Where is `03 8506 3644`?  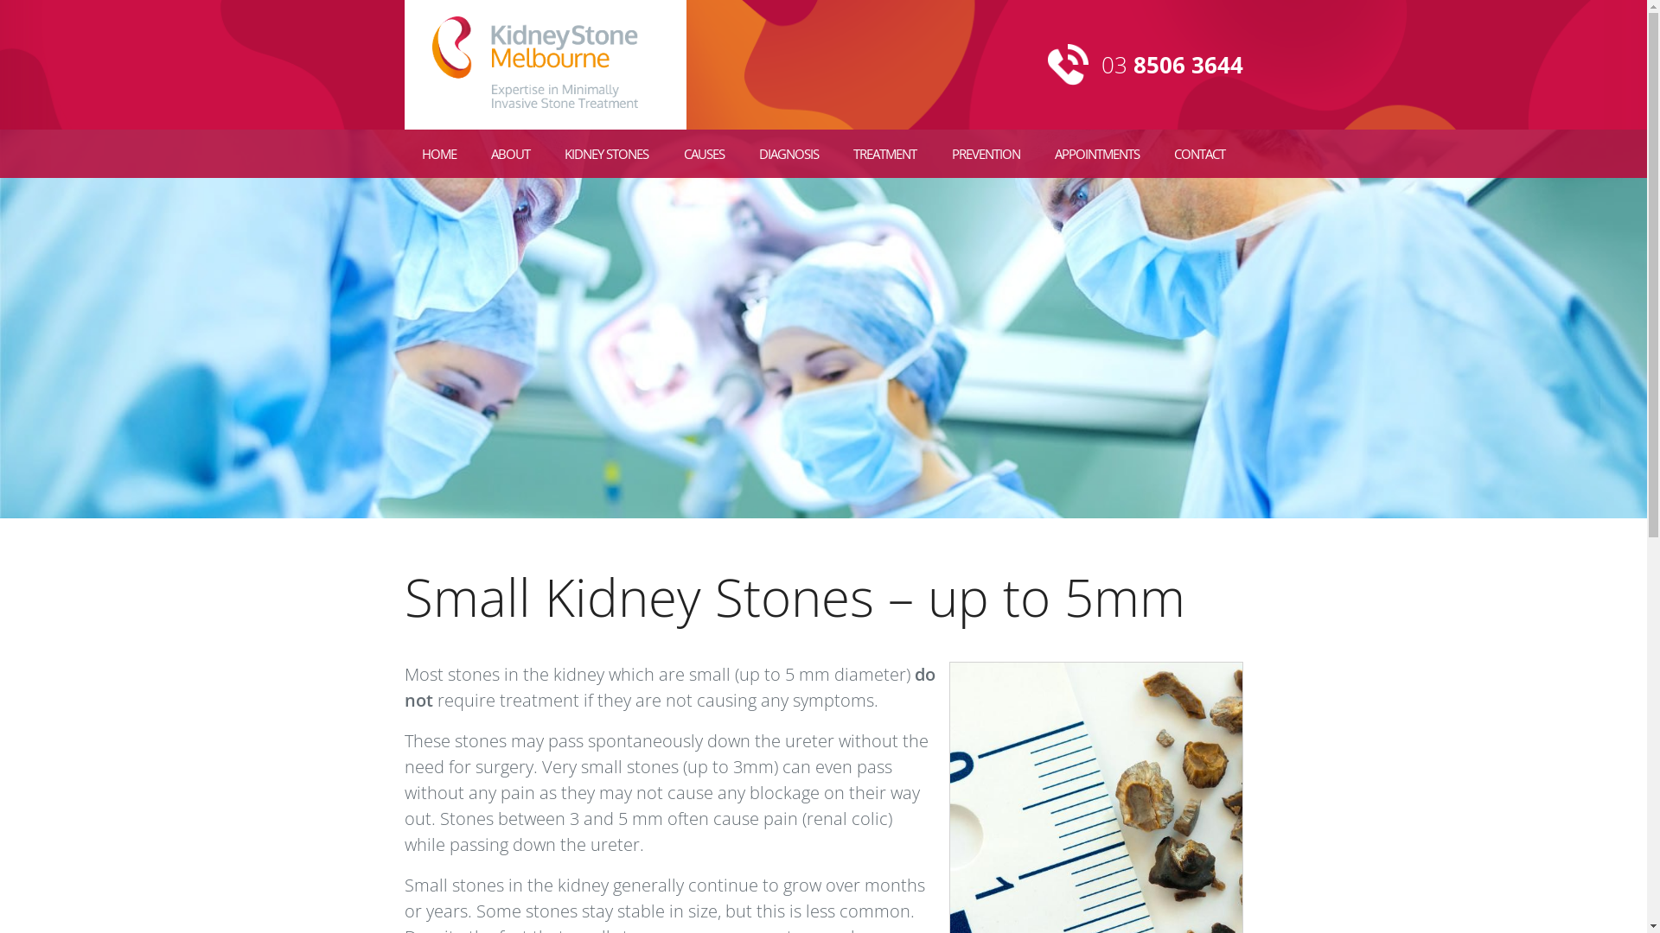
03 8506 3644 is located at coordinates (1146, 65).